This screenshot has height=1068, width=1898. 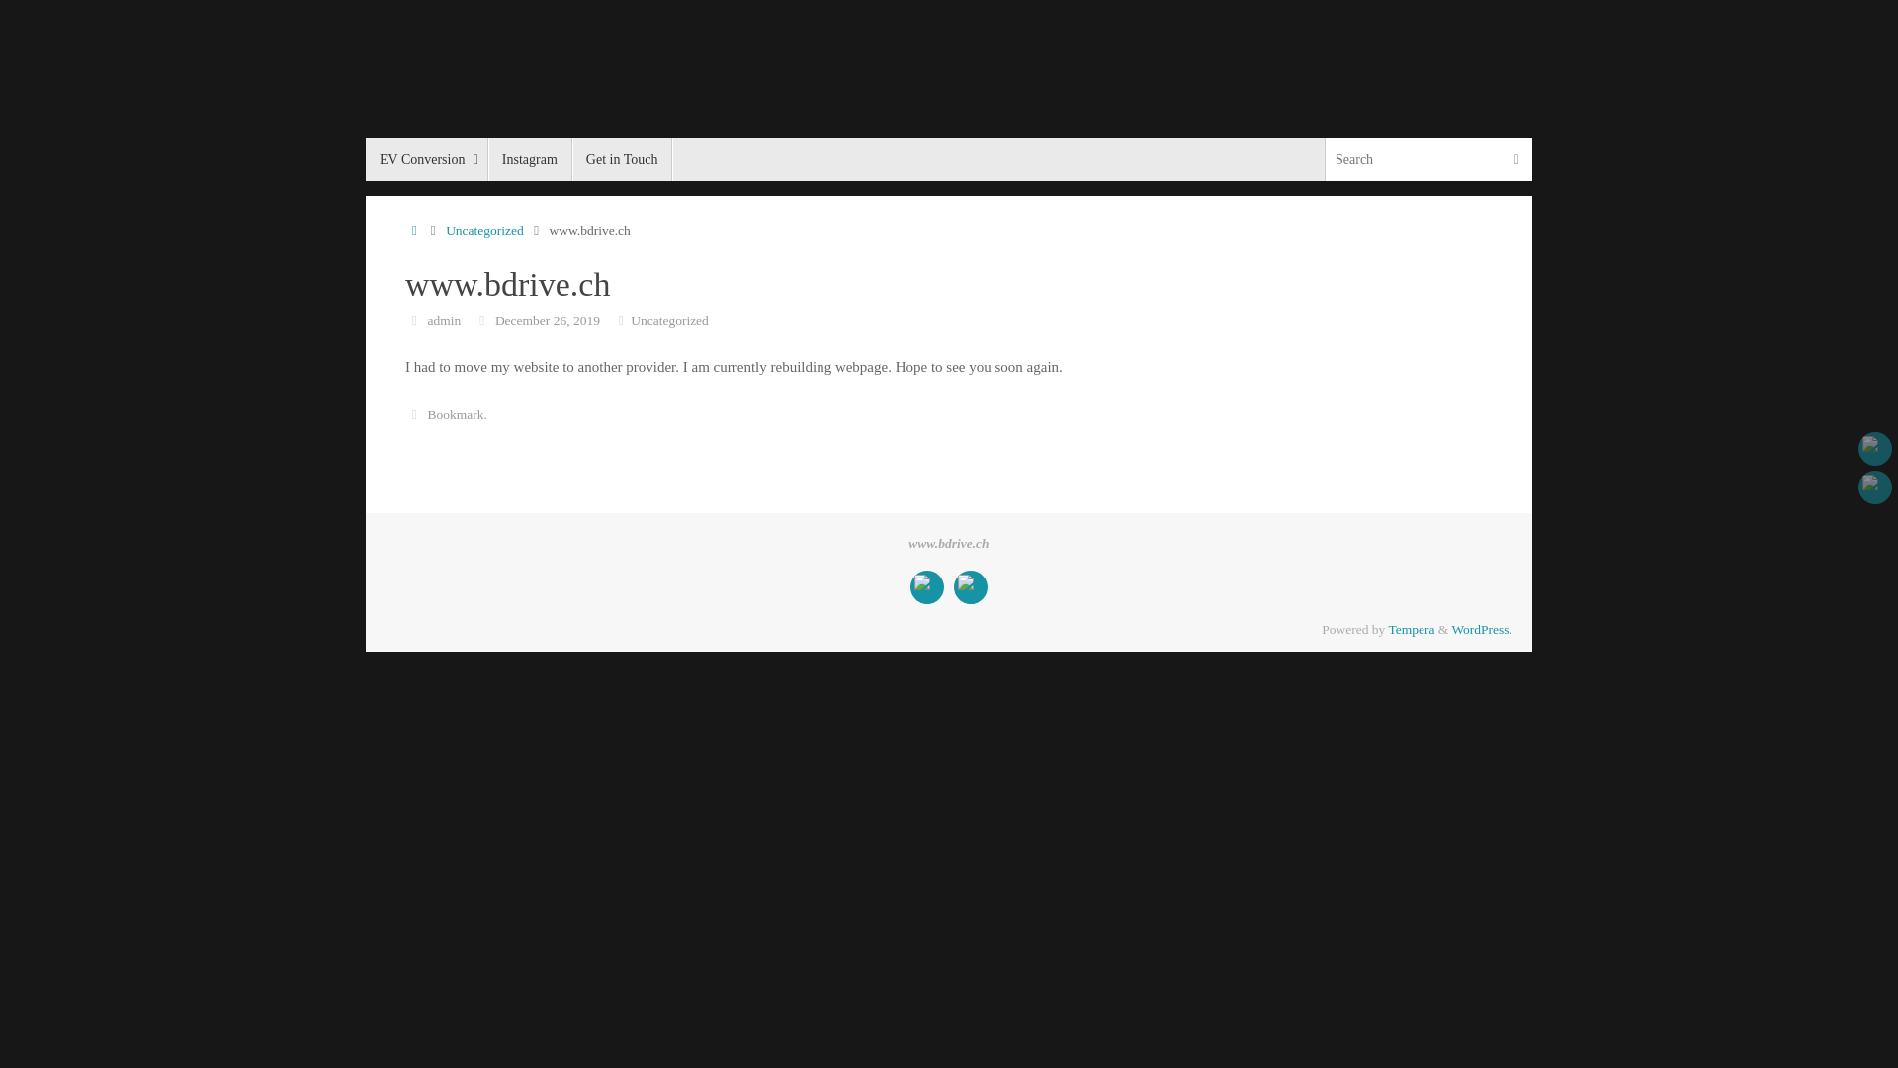 I want to click on Tempera, so click(x=1412, y=629).